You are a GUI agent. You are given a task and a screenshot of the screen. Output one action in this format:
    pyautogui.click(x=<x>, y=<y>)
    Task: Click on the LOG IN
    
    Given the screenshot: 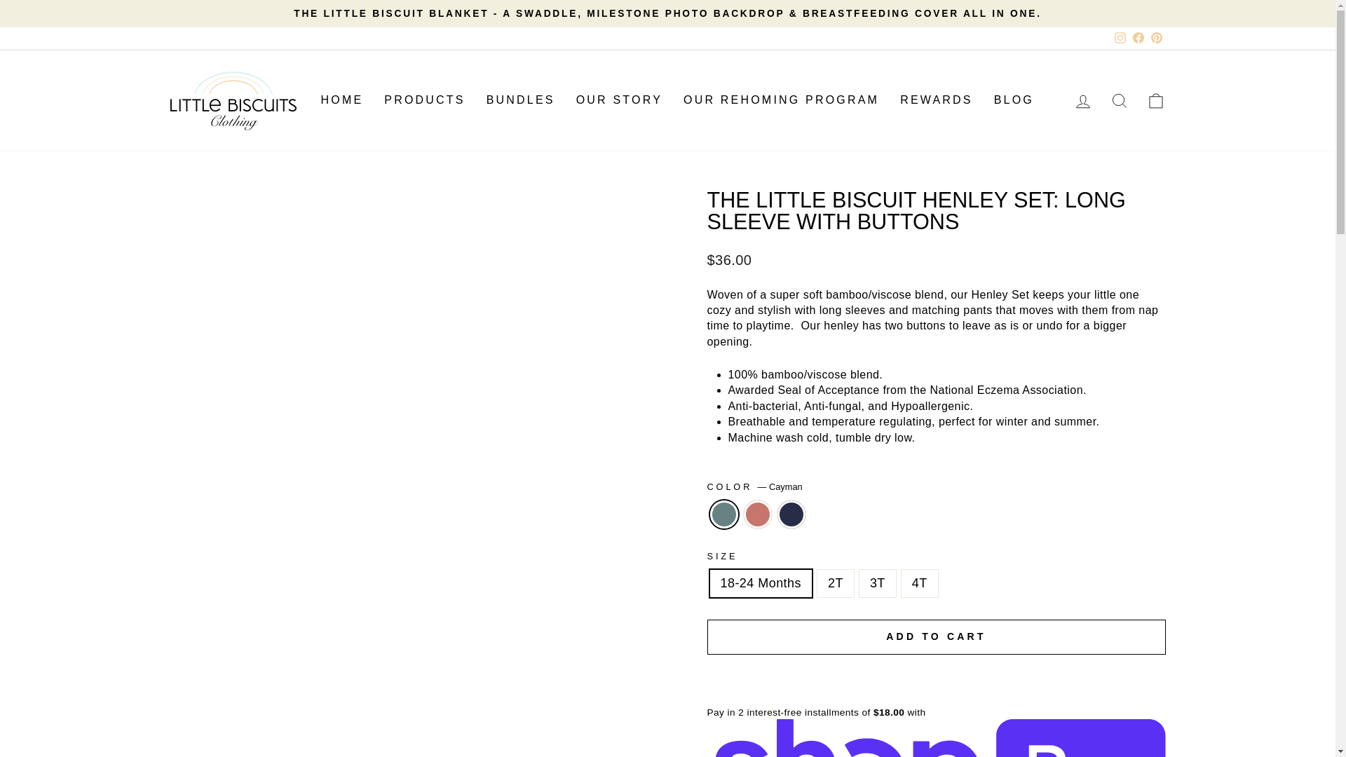 What is the action you would take?
    pyautogui.click(x=1082, y=101)
    